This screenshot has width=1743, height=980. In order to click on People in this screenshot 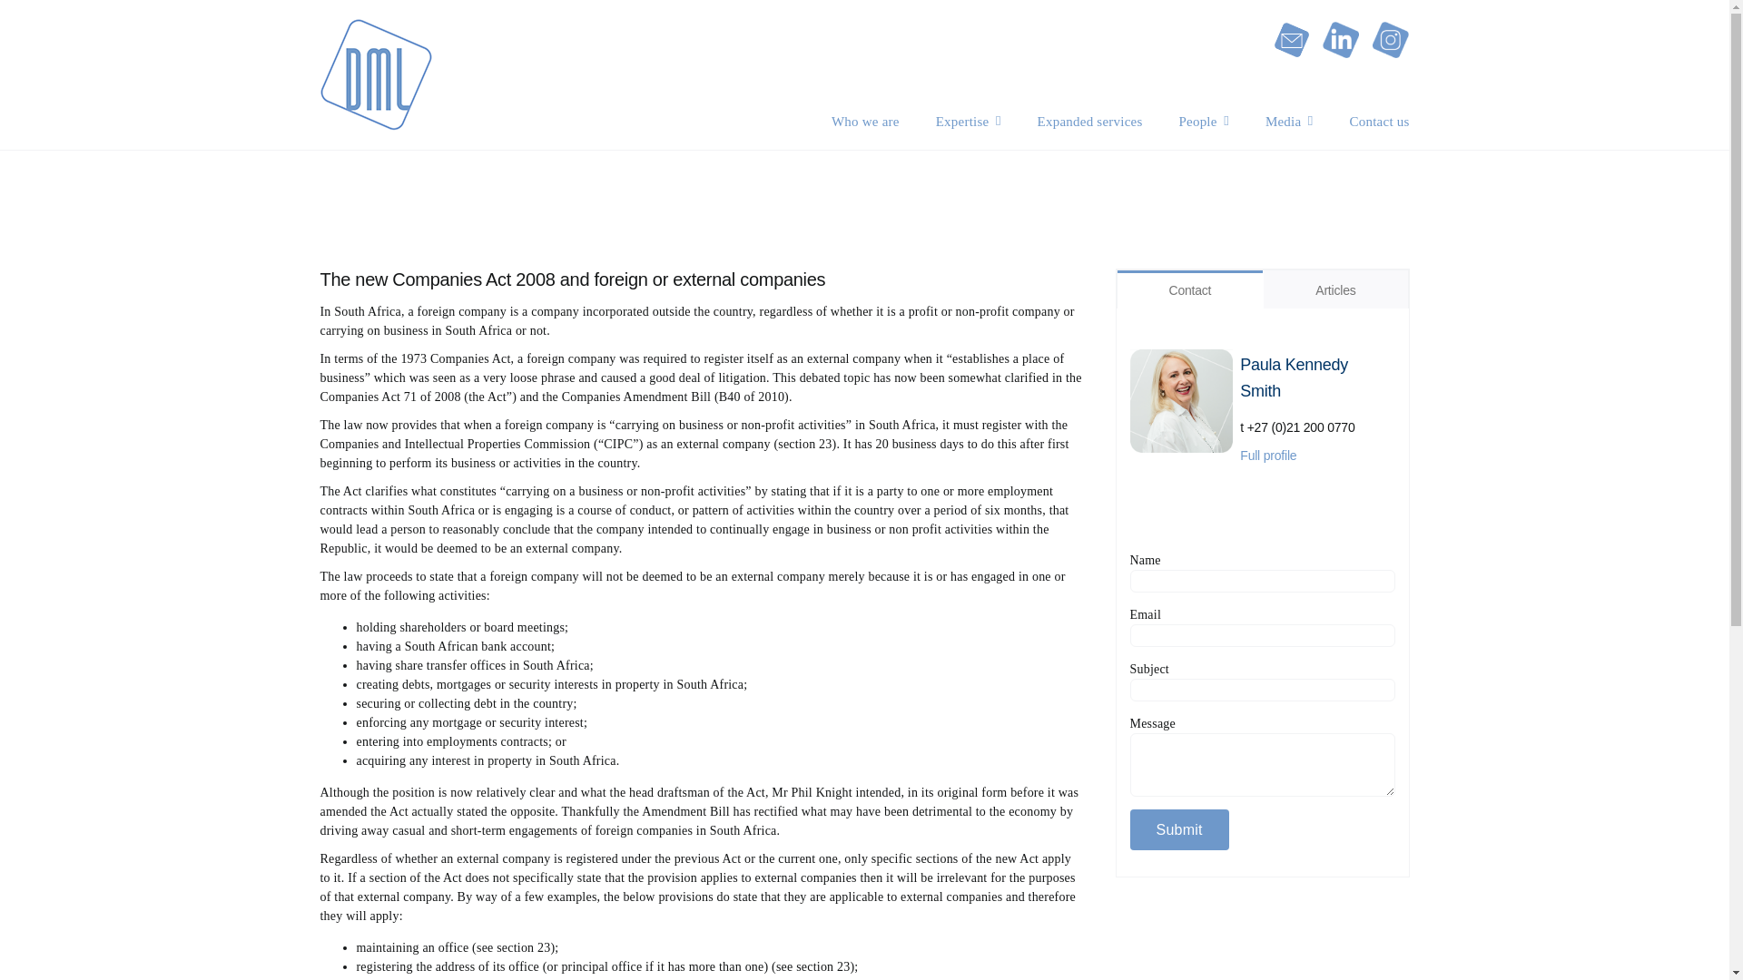, I will do `click(1203, 121)`.